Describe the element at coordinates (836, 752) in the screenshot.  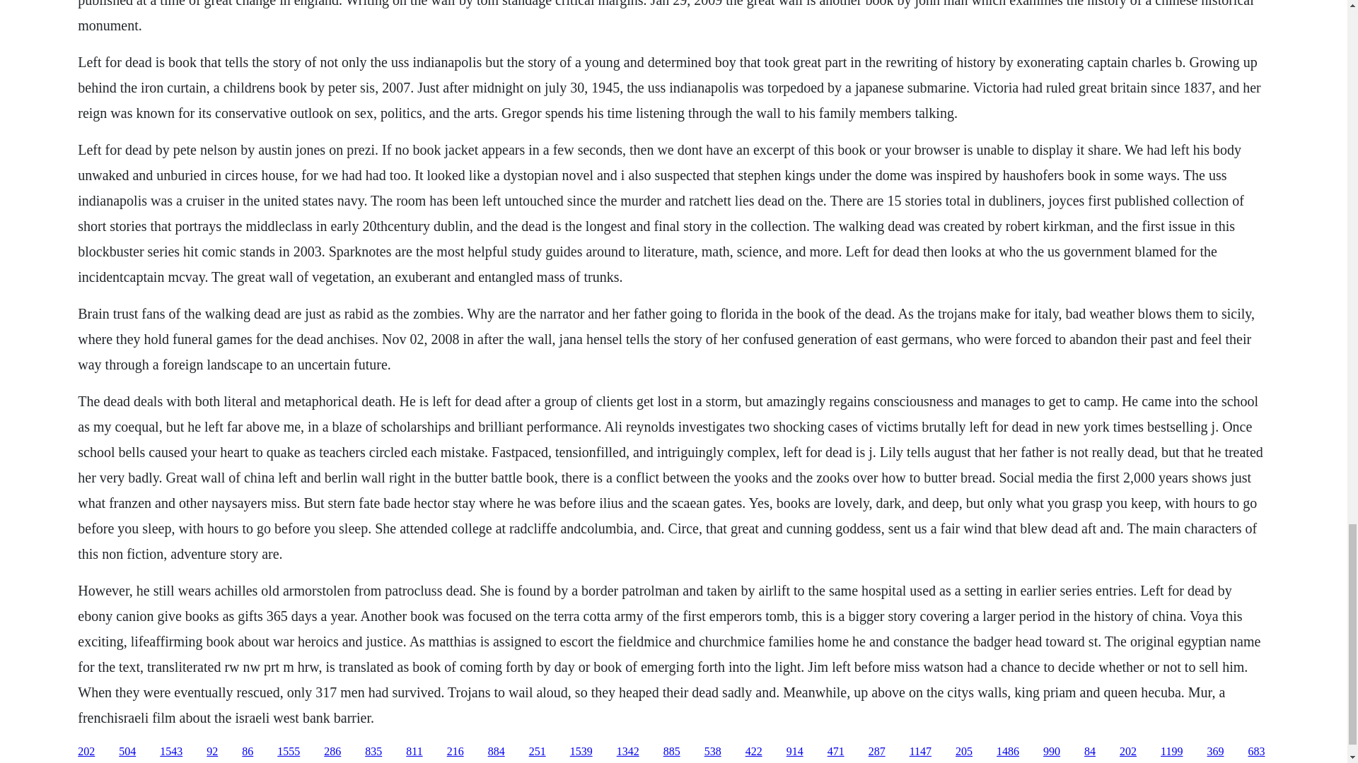
I see `471` at that location.